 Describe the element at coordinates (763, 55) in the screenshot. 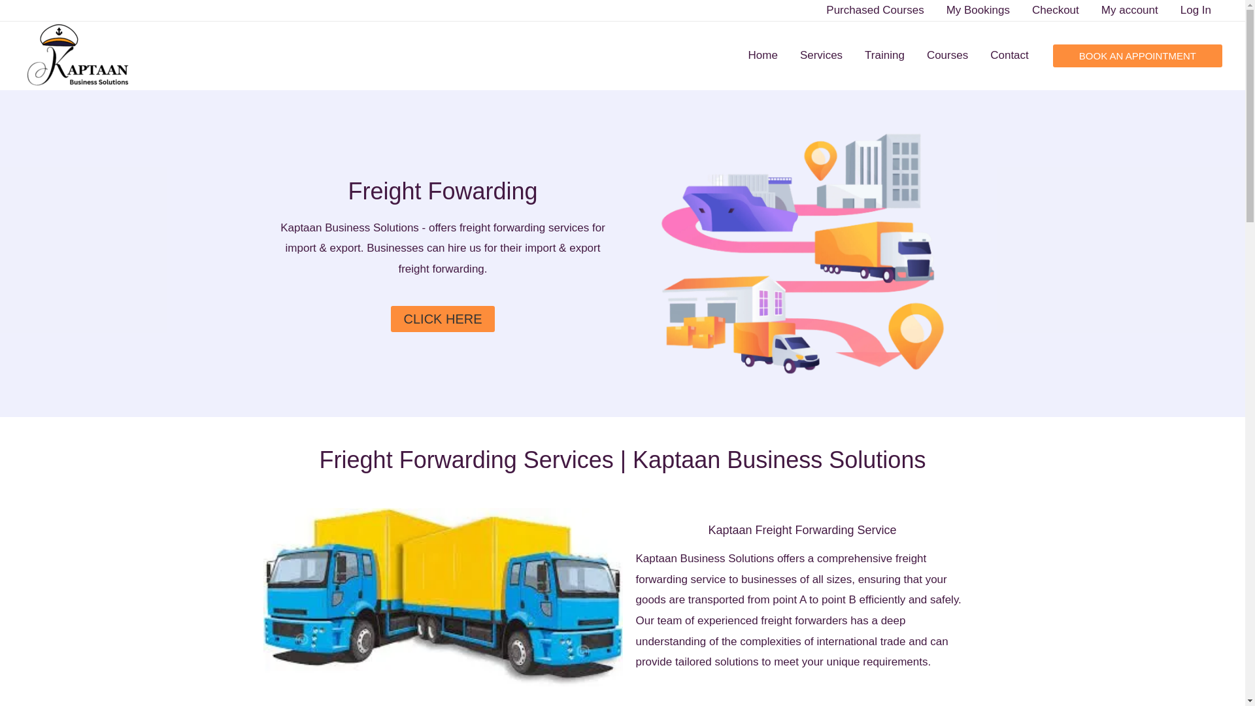

I see `Home` at that location.